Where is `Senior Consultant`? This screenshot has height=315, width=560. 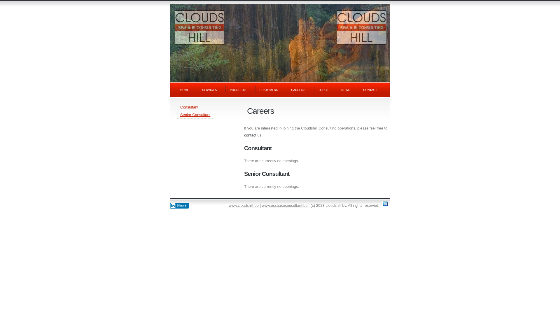
Senior Consultant is located at coordinates (317, 174).